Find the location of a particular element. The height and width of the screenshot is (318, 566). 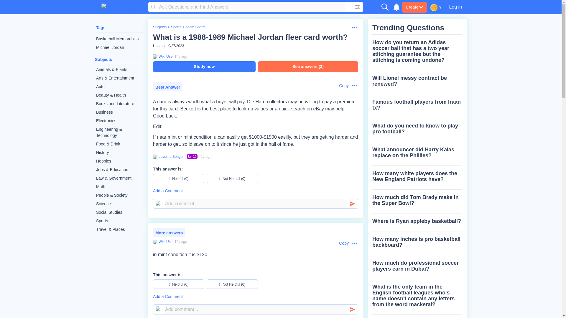

Sports is located at coordinates (176, 27).